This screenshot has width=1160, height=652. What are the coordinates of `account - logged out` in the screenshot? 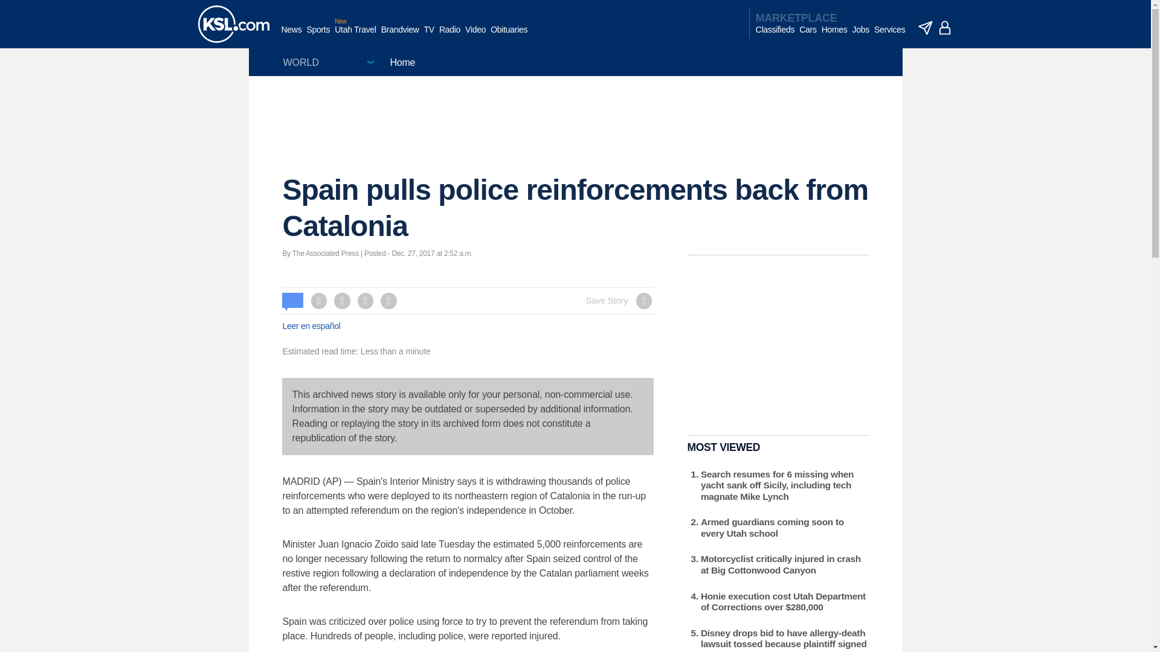 It's located at (945, 28).